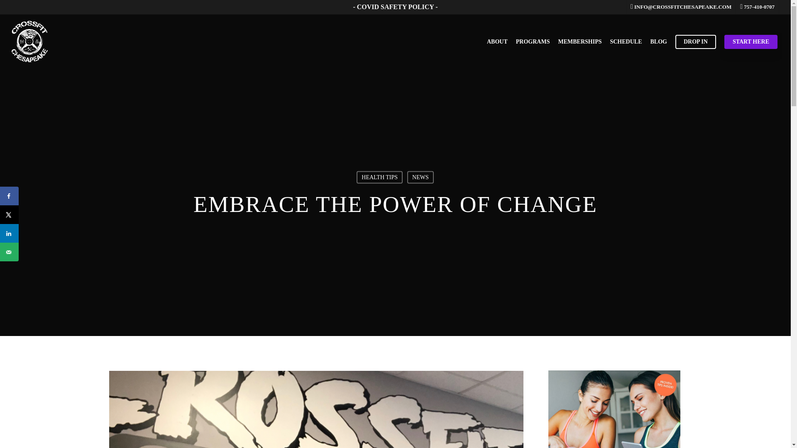 Image resolution: width=797 pixels, height=448 pixels. What do you see at coordinates (379, 177) in the screenshot?
I see `HEALTH TIPS` at bounding box center [379, 177].